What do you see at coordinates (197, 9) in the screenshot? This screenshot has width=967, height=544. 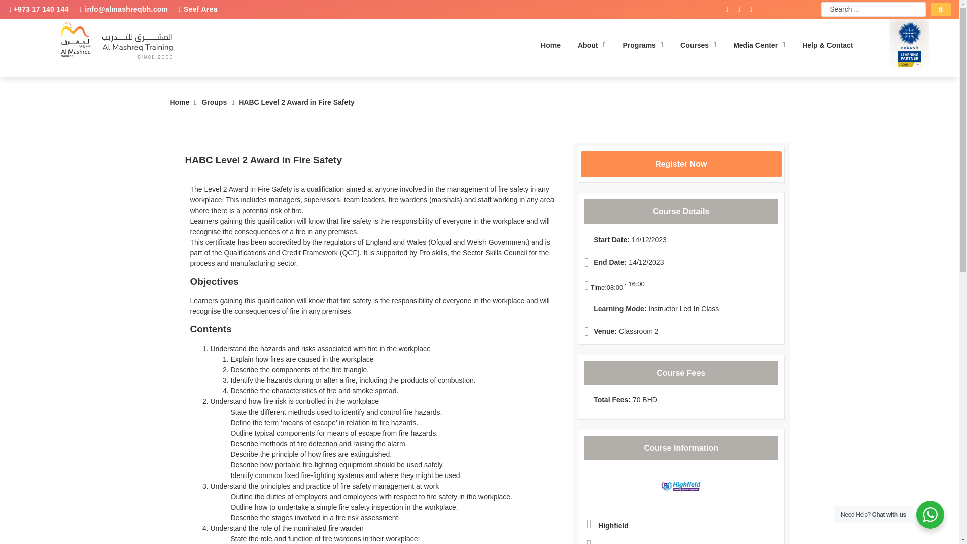 I see `Seef Area` at bounding box center [197, 9].